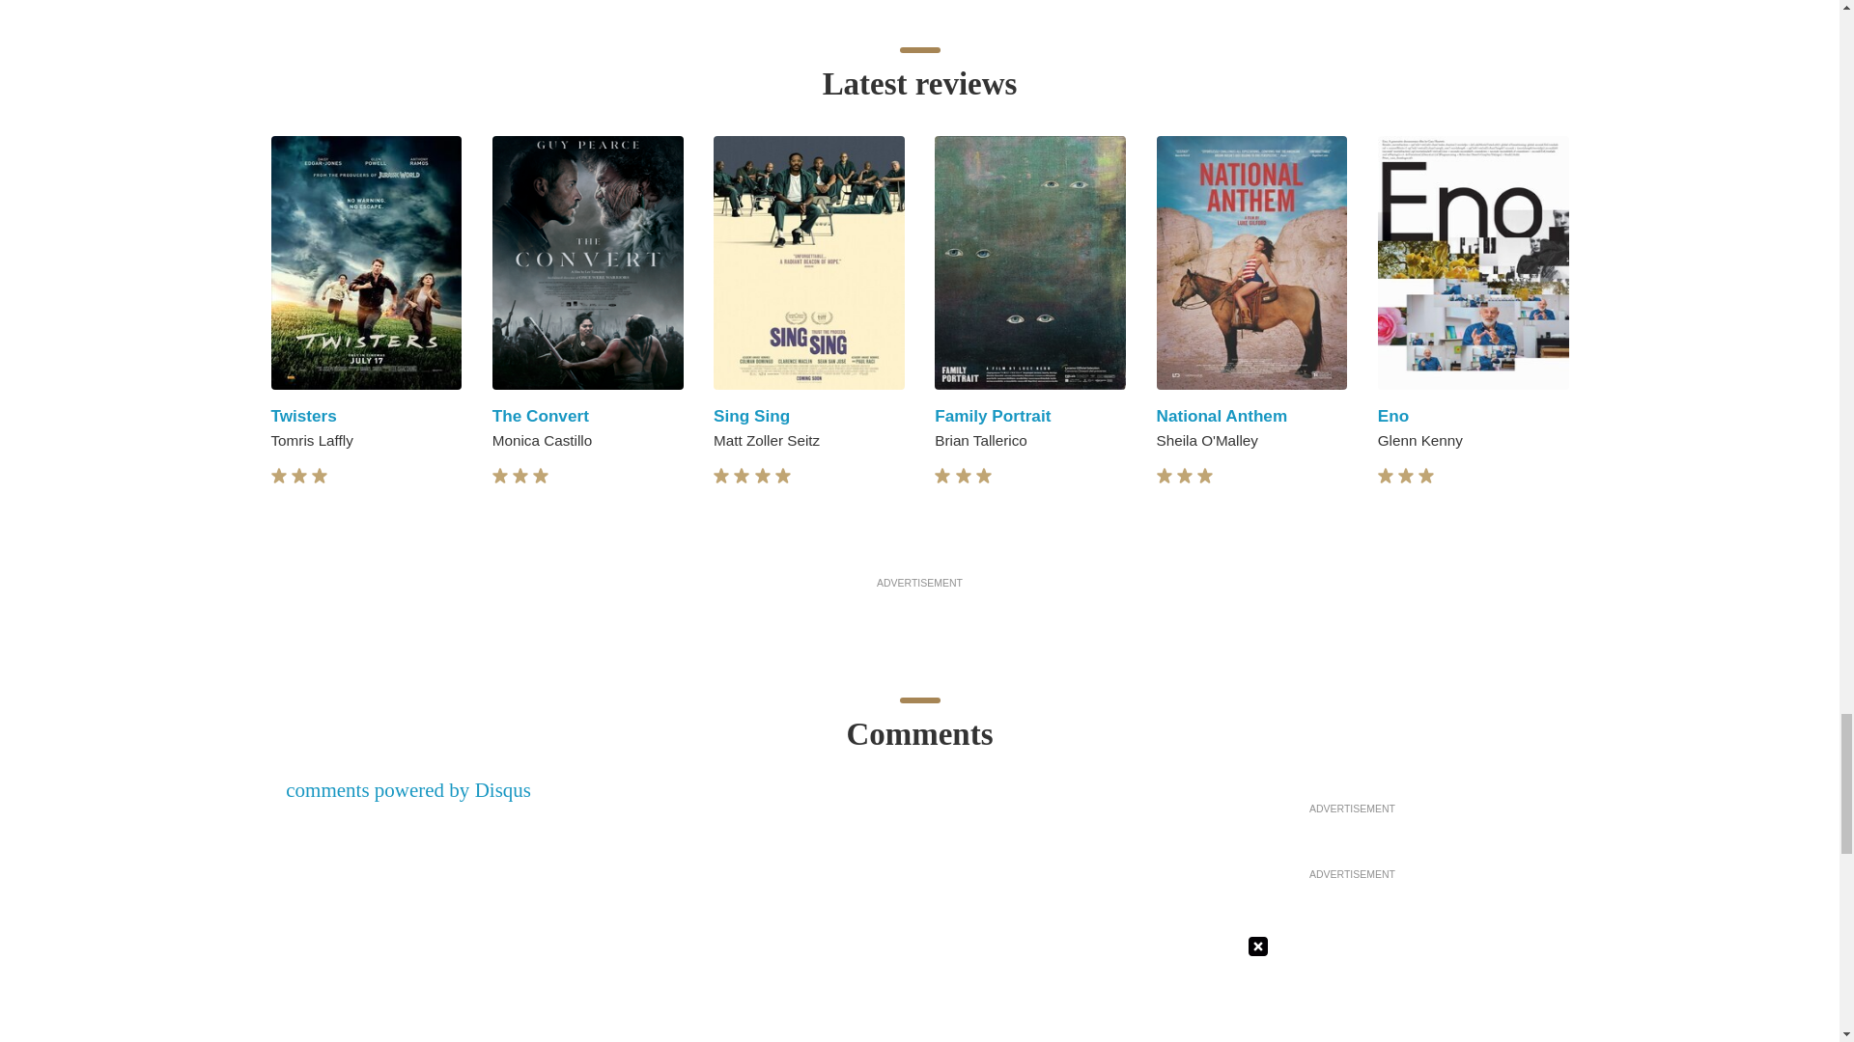 The height and width of the screenshot is (1042, 1854). What do you see at coordinates (751, 415) in the screenshot?
I see `Sing Sing` at bounding box center [751, 415].